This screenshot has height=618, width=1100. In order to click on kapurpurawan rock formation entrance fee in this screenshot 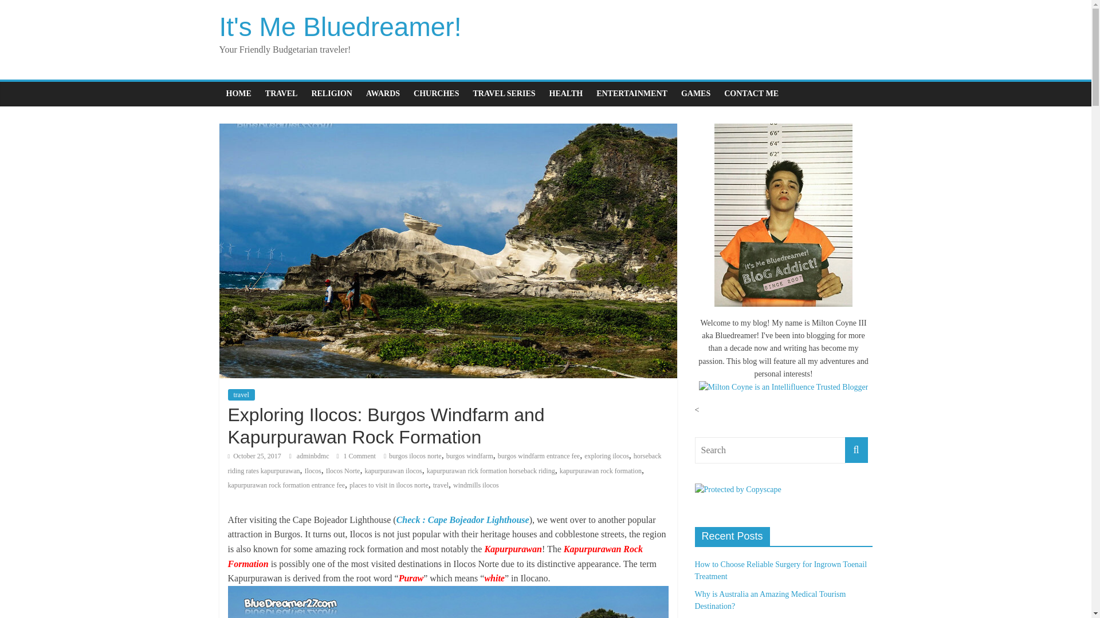, I will do `click(286, 485)`.